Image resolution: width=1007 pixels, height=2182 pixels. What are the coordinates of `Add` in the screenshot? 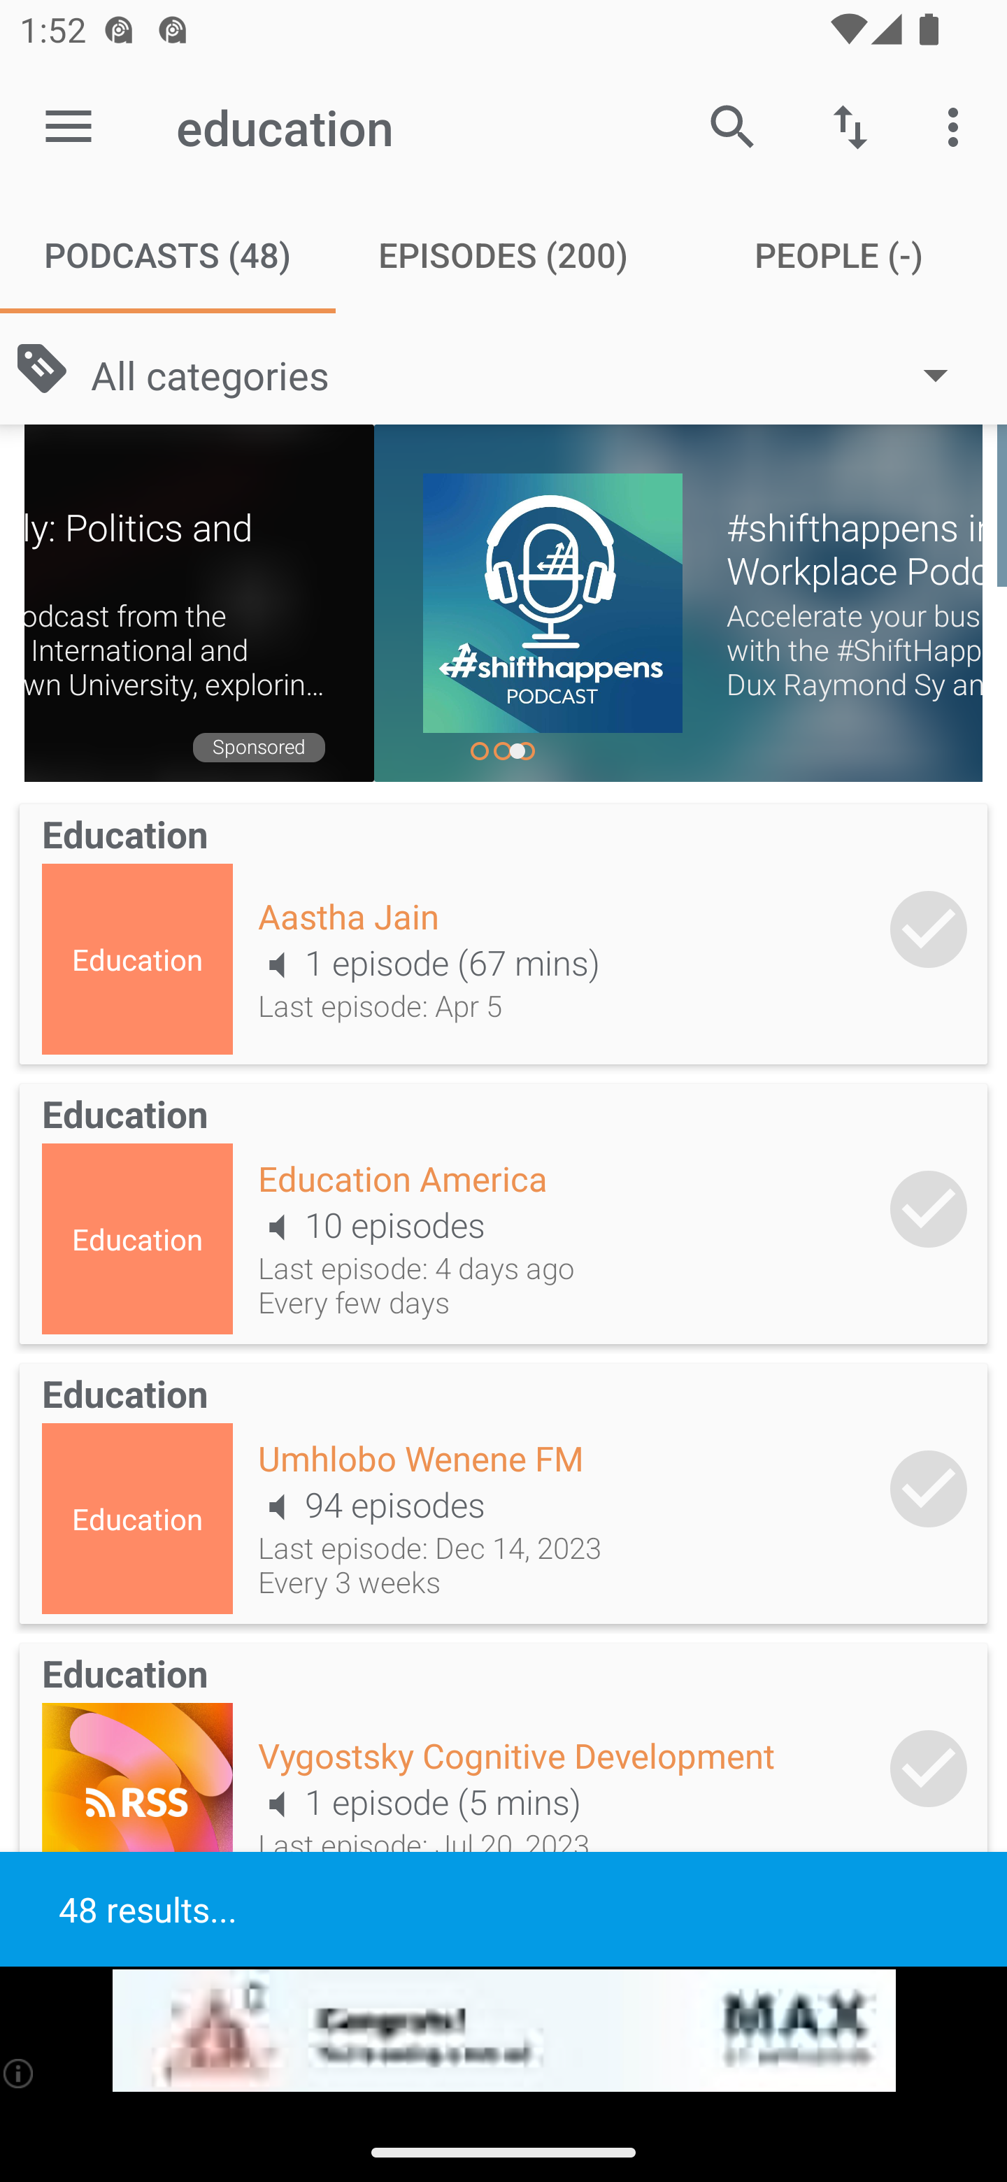 It's located at (929, 1488).